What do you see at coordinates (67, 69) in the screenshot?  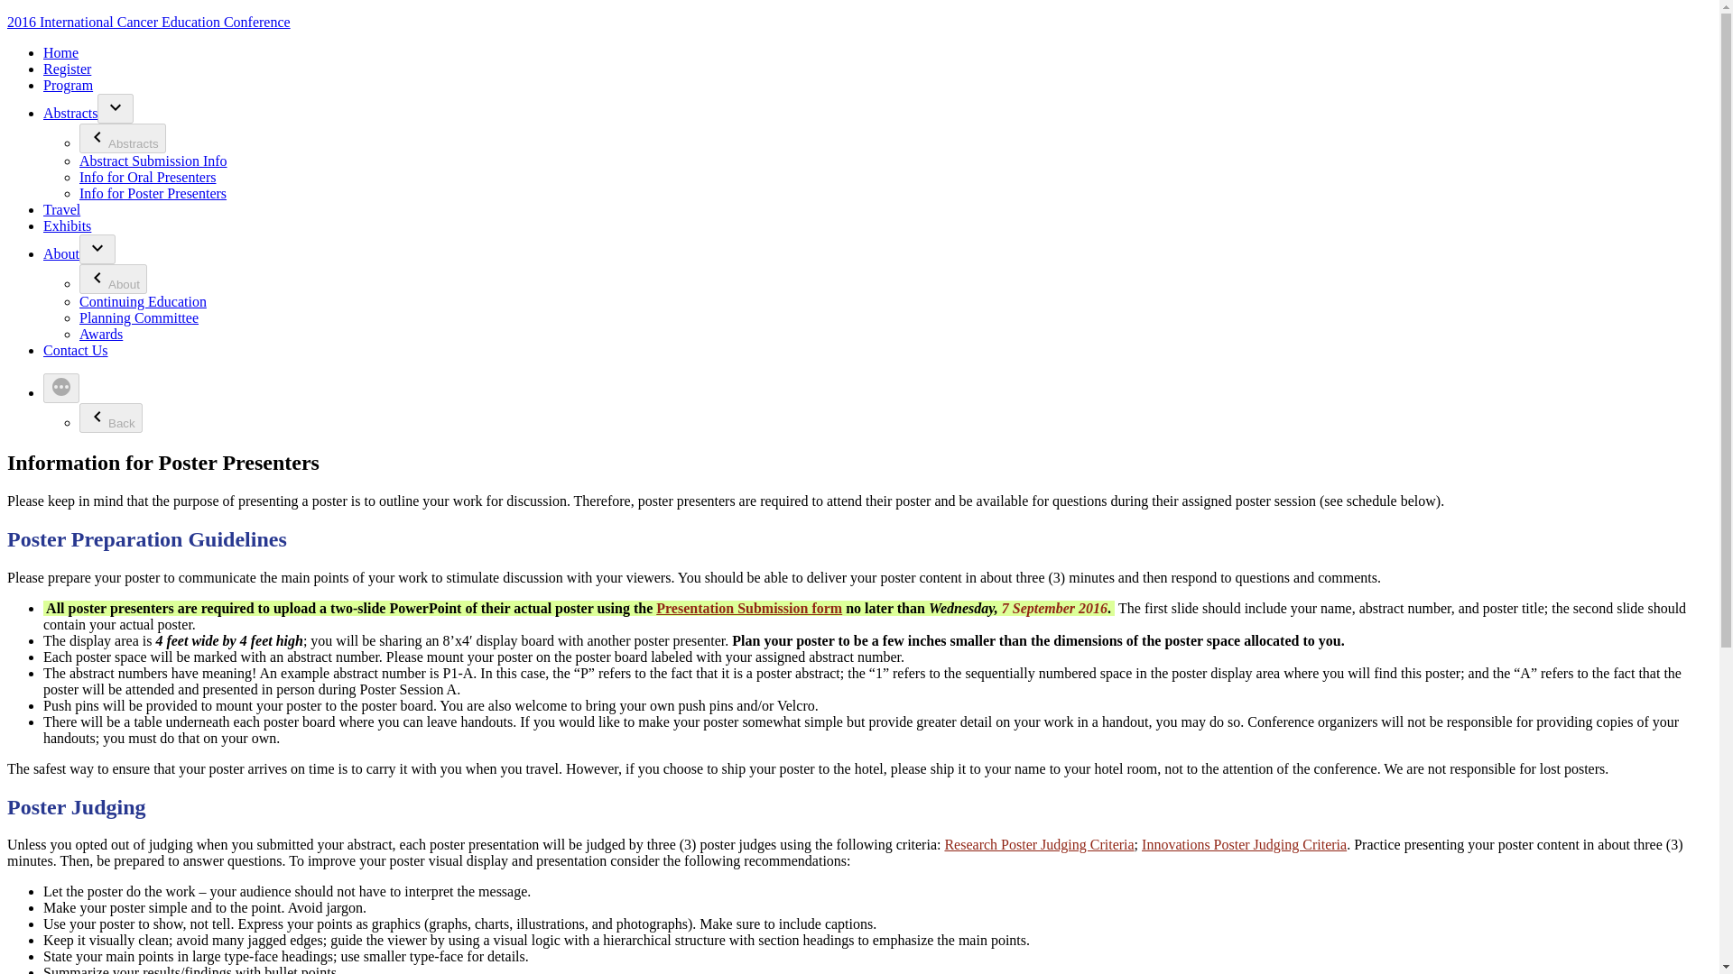 I see `Register` at bounding box center [67, 69].